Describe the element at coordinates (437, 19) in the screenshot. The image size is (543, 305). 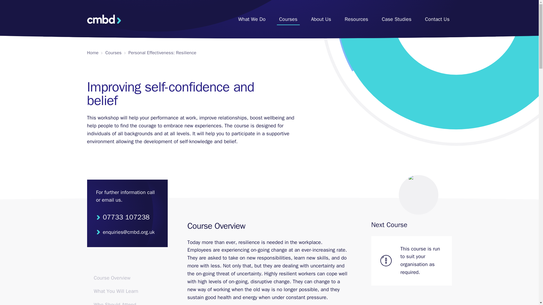
I see `Contact Us` at that location.